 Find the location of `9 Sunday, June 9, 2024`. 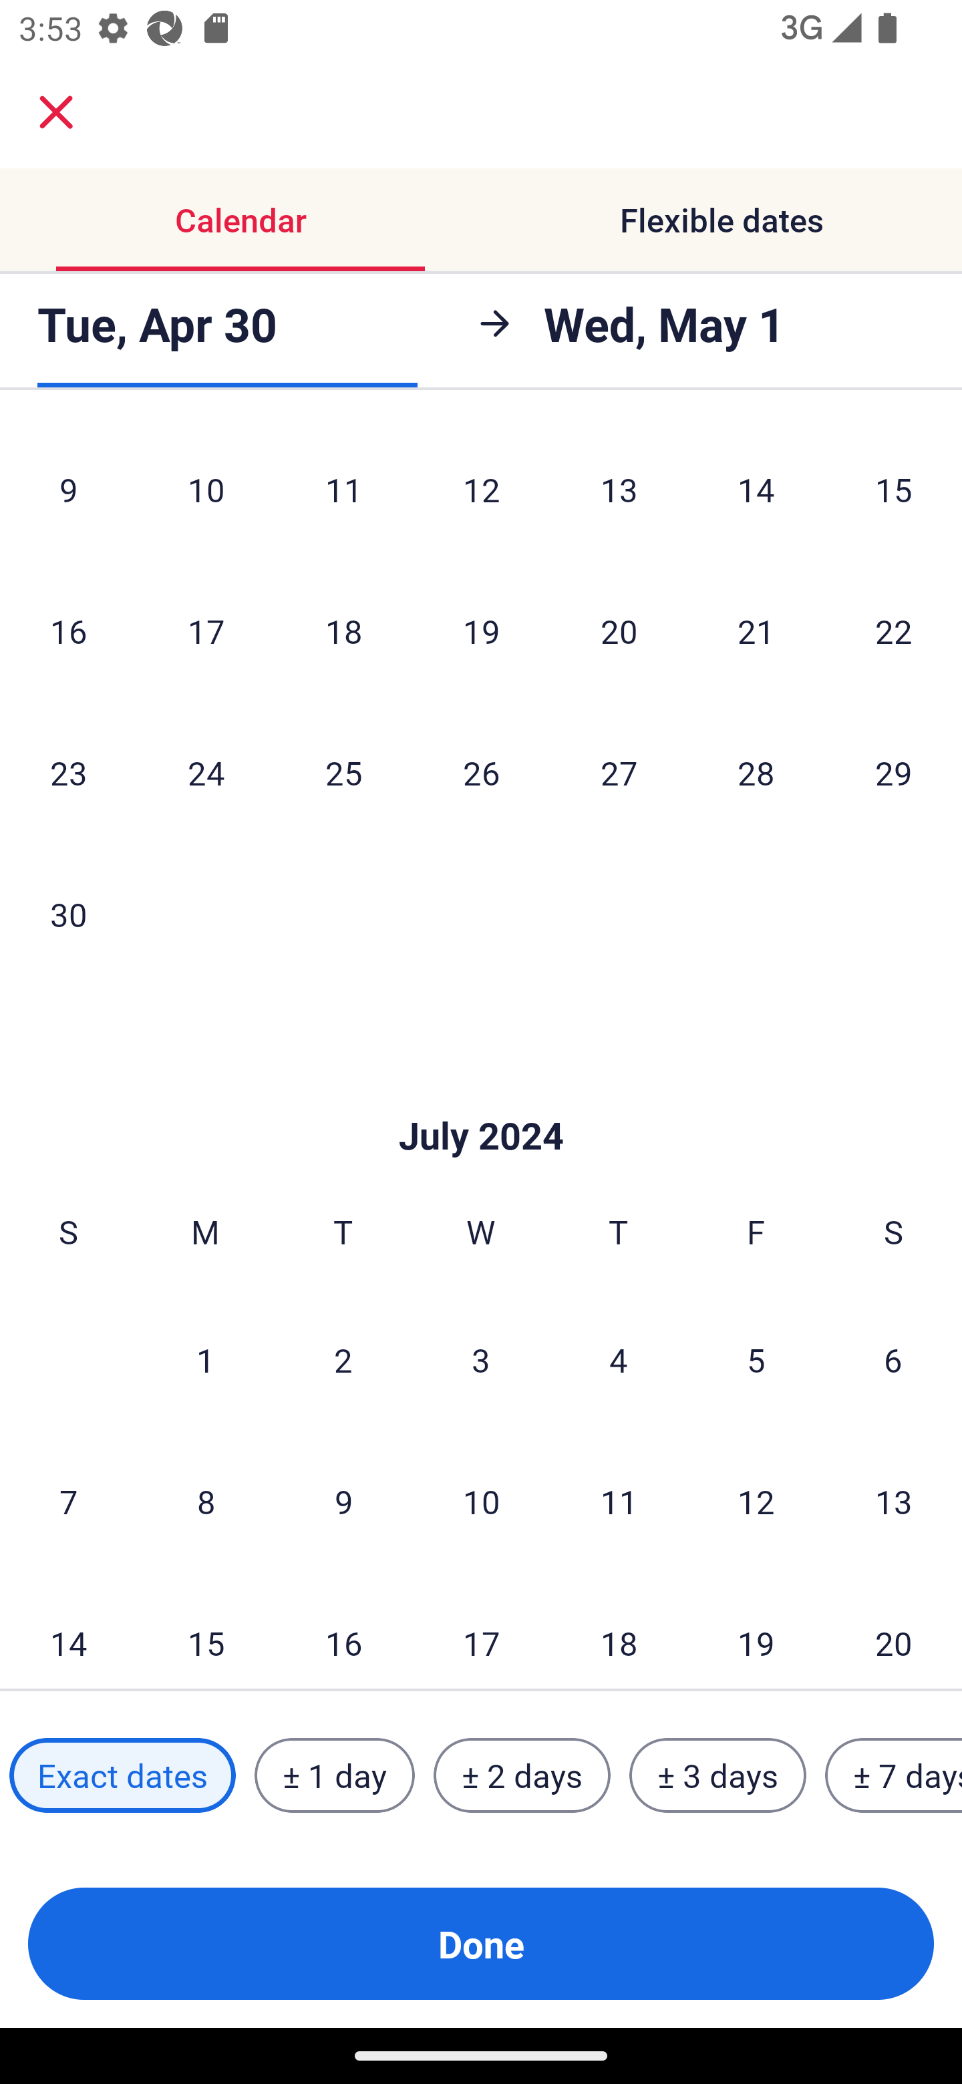

9 Sunday, June 9, 2024 is located at coordinates (68, 493).